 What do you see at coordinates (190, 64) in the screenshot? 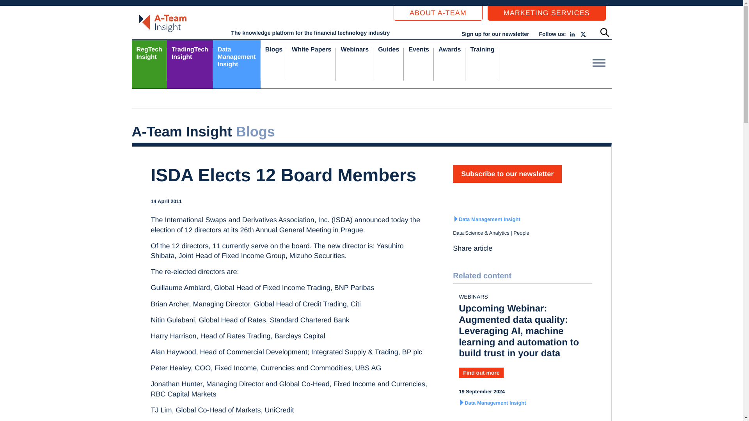
I see `ABOUT A-TEAM` at bounding box center [190, 64].